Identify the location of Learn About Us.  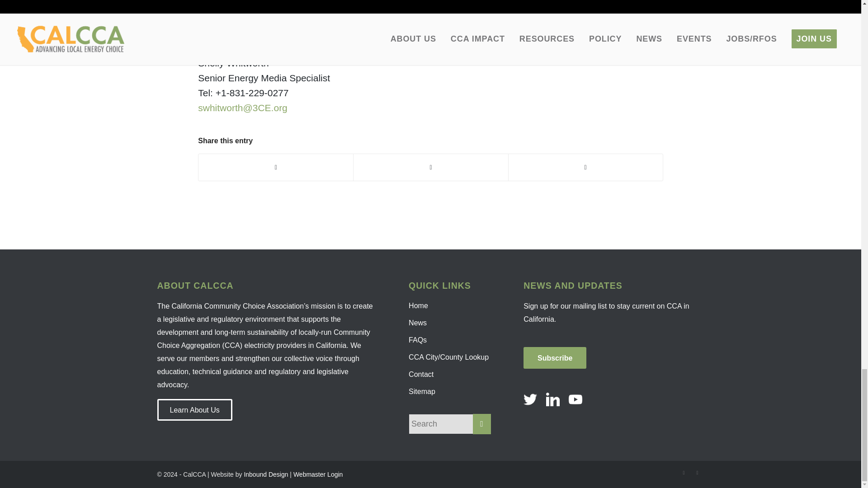
(194, 409).